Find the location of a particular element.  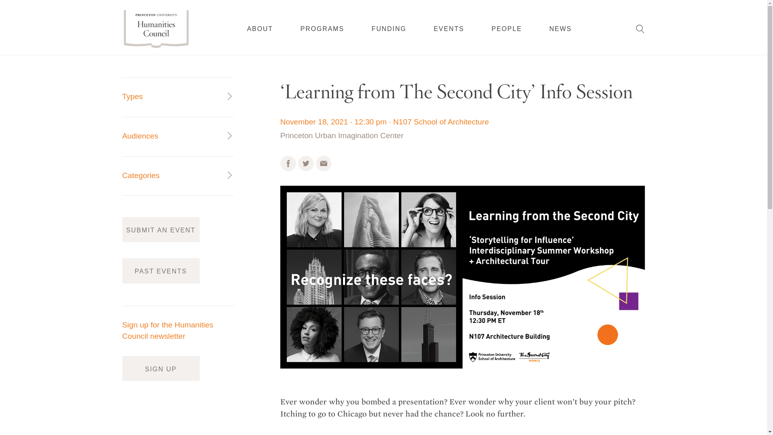

EVENTS is located at coordinates (449, 29).